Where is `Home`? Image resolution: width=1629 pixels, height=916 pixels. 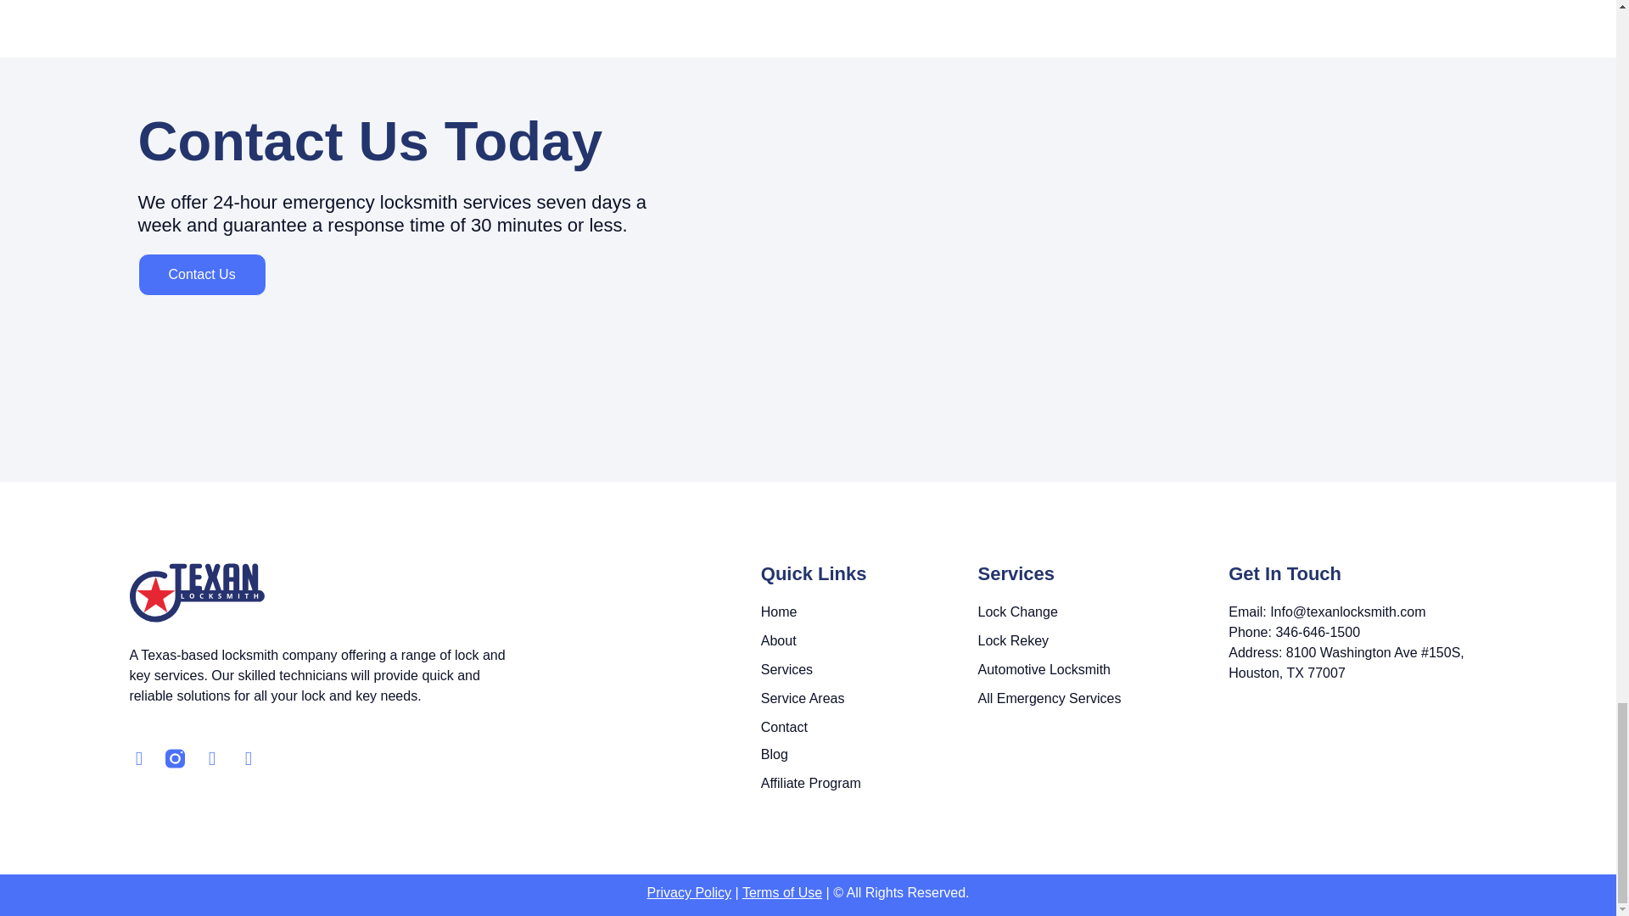
Home is located at coordinates (869, 612).